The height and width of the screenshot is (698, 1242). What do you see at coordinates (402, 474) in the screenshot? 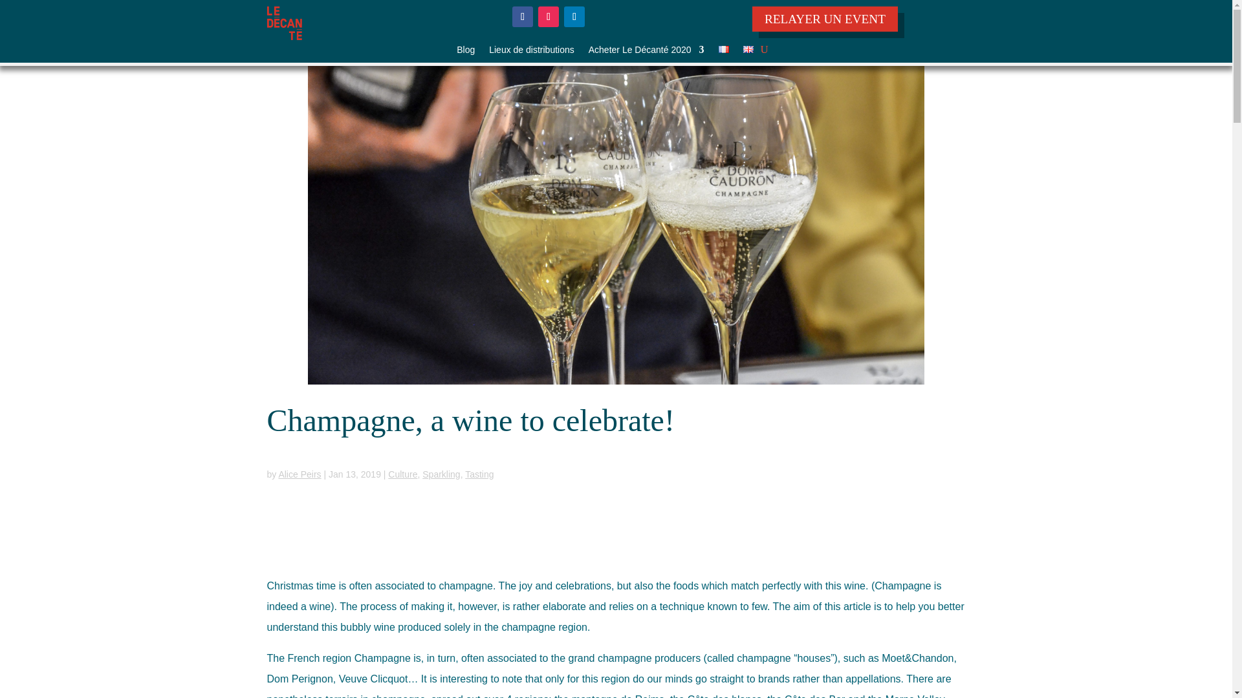
I see `Culture` at bounding box center [402, 474].